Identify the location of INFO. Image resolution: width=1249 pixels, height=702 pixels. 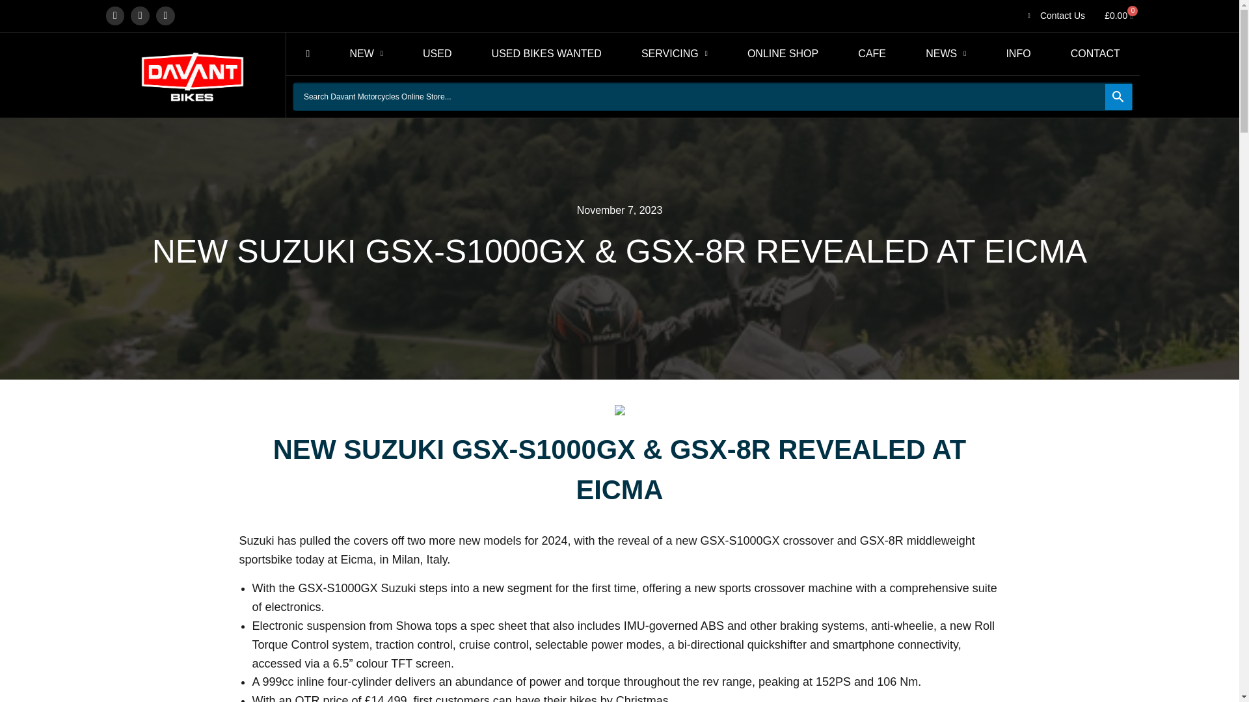
(1019, 53).